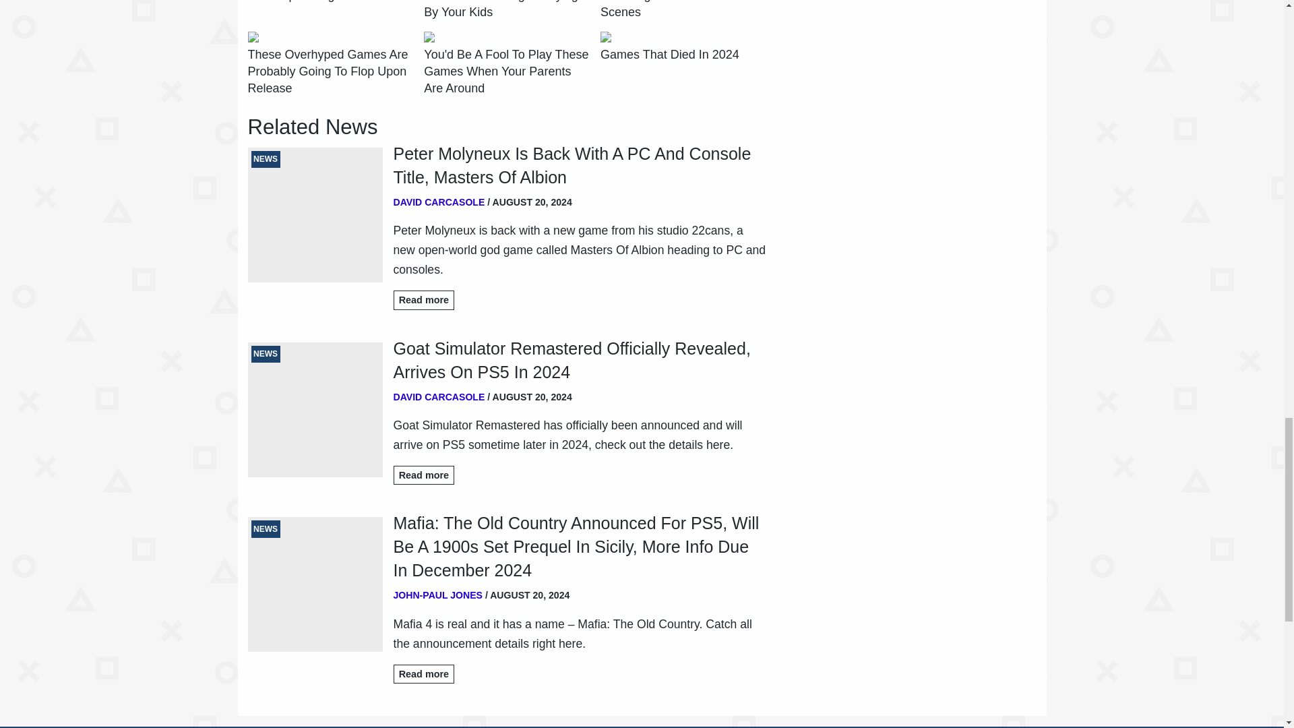 Image resolution: width=1294 pixels, height=728 pixels. Describe the element at coordinates (669, 55) in the screenshot. I see `Games That Died In 2024` at that location.